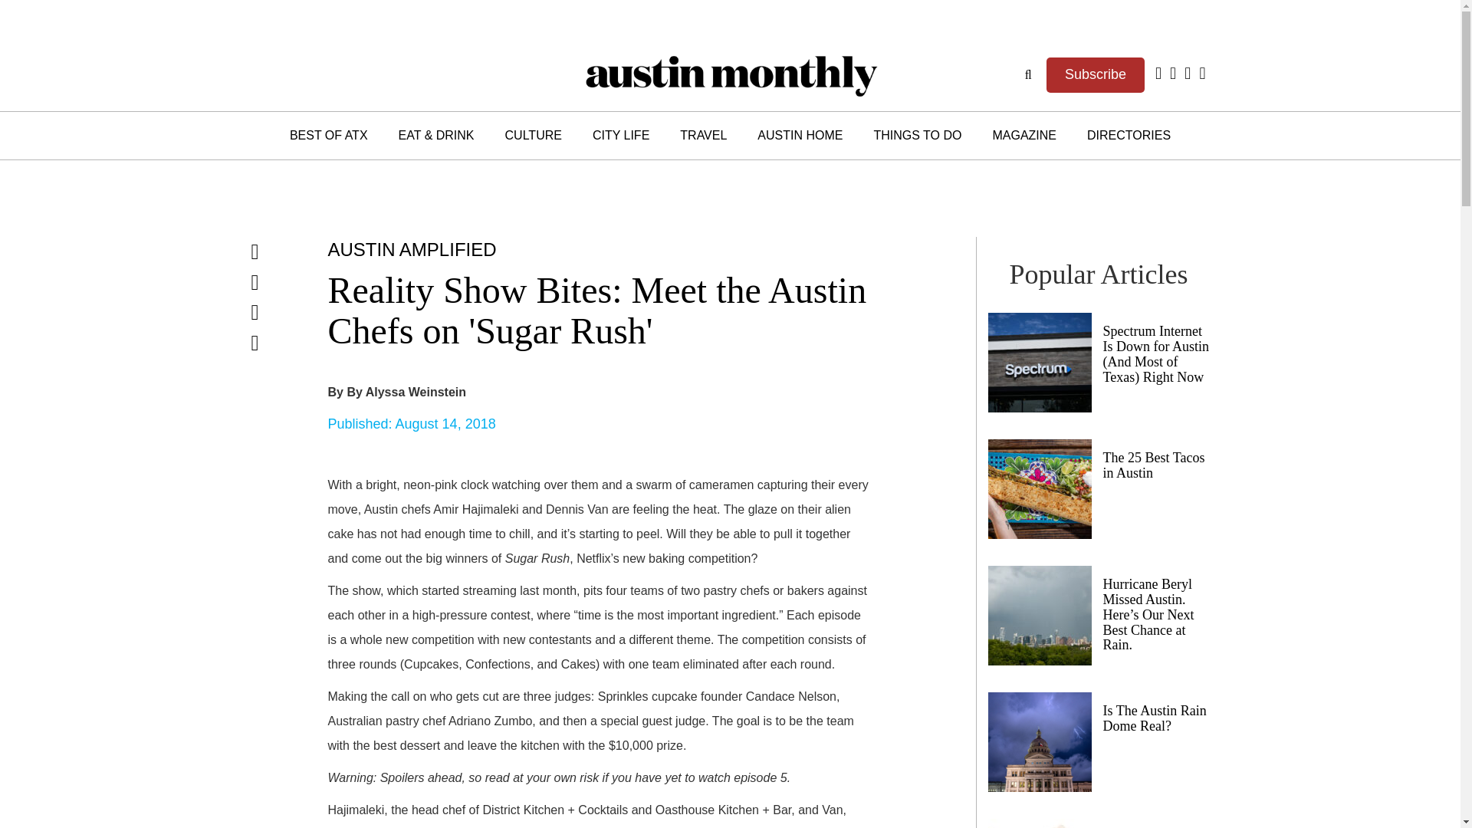 The width and height of the screenshot is (1472, 828). What do you see at coordinates (328, 135) in the screenshot?
I see `BEST OF ATX` at bounding box center [328, 135].